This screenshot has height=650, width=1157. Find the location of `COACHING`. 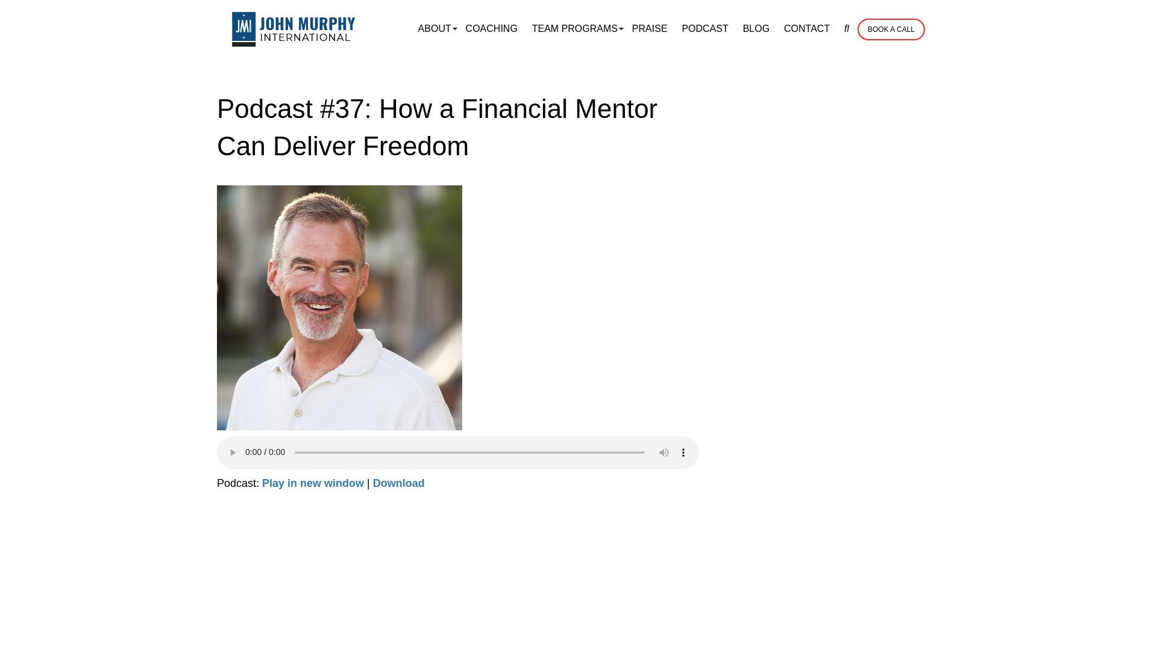

COACHING is located at coordinates (492, 29).